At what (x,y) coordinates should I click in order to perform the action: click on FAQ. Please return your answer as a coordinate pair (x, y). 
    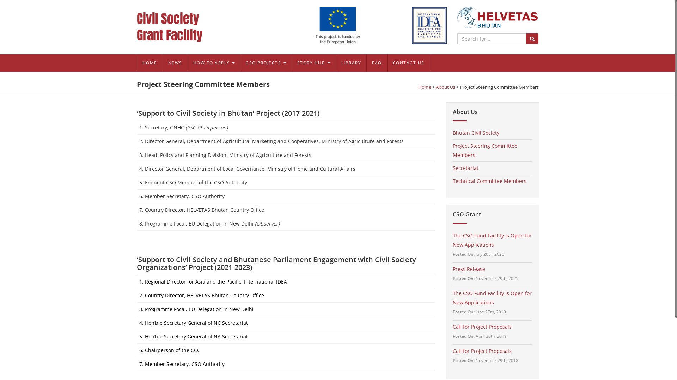
    Looking at the image, I should click on (377, 63).